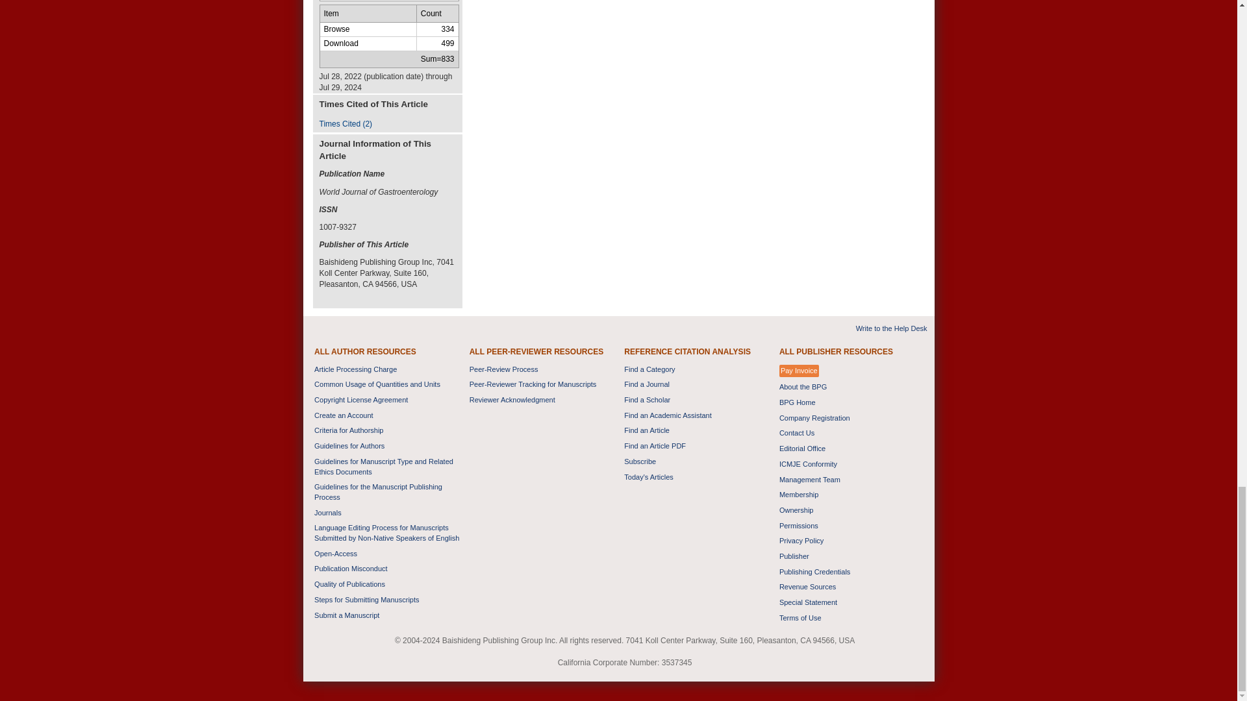 The image size is (1247, 701). What do you see at coordinates (799, 371) in the screenshot?
I see `Pay Invoice` at bounding box center [799, 371].